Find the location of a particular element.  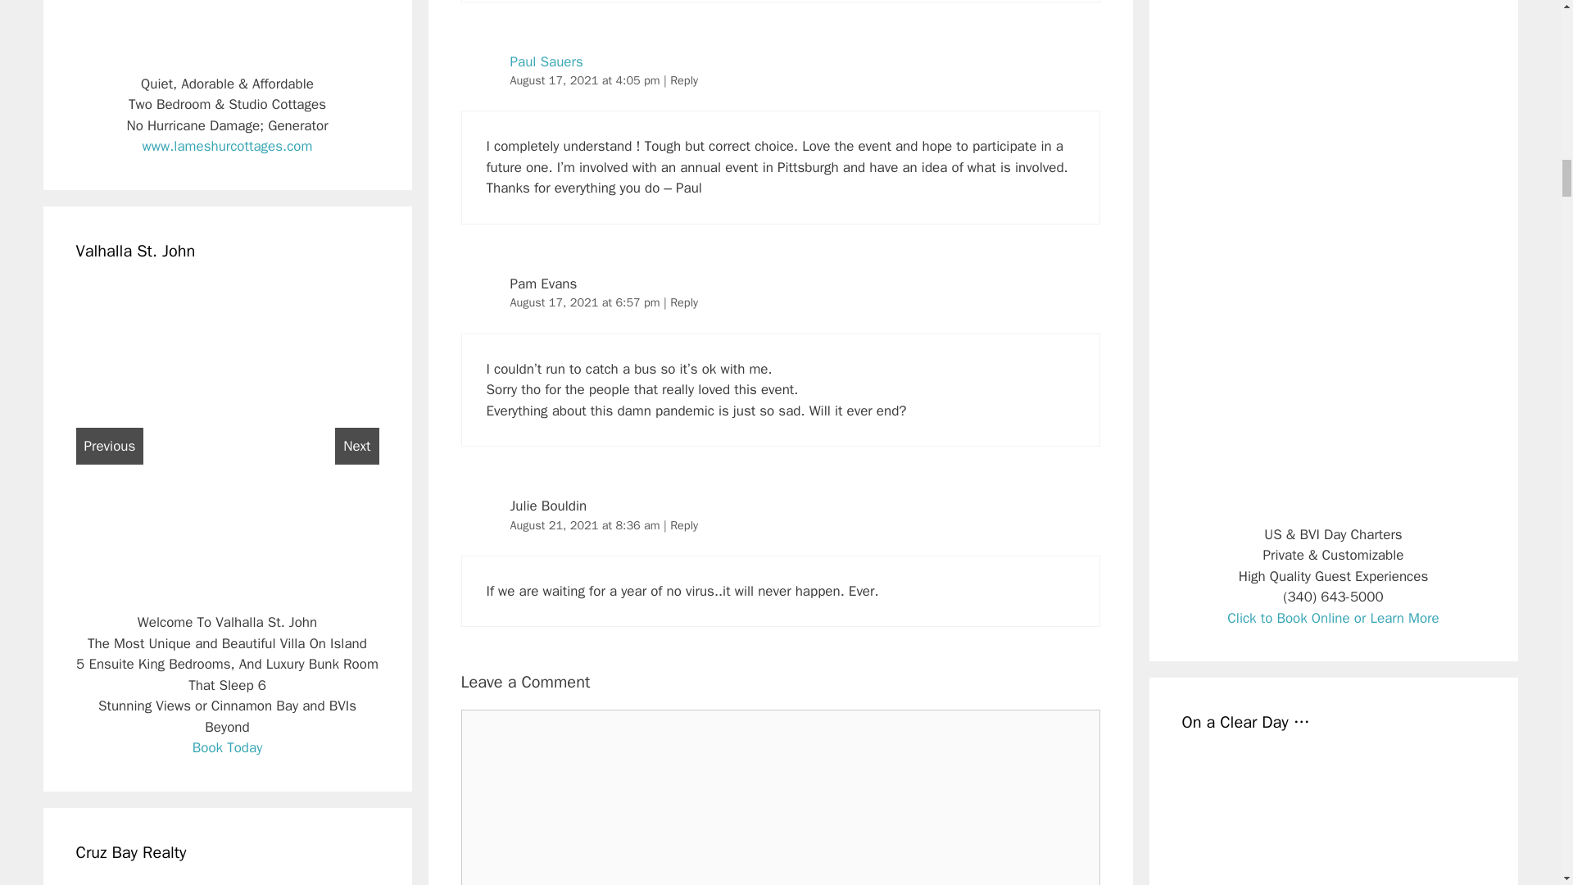

Paul Sauers is located at coordinates (546, 61).